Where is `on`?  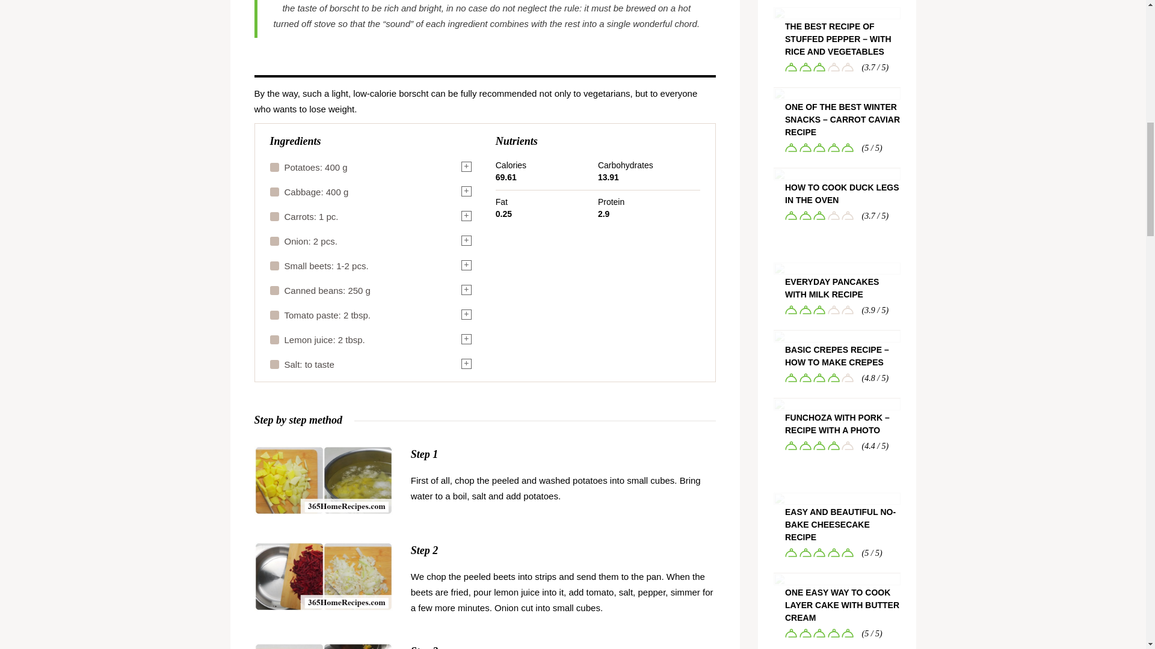
on is located at coordinates (273, 167).